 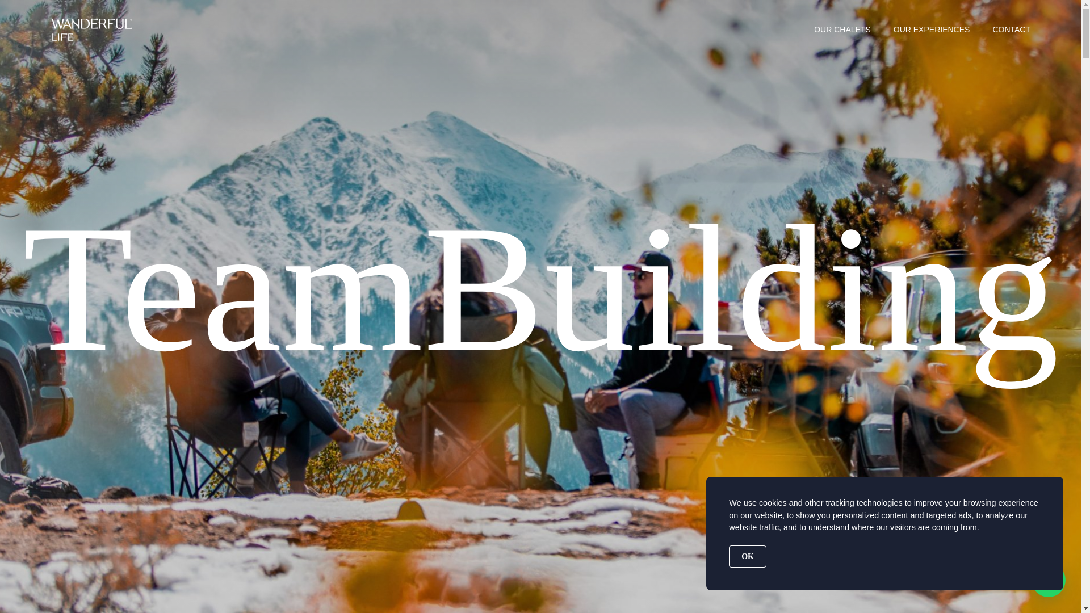 What do you see at coordinates (217, 574) in the screenshot?
I see `Contact` at bounding box center [217, 574].